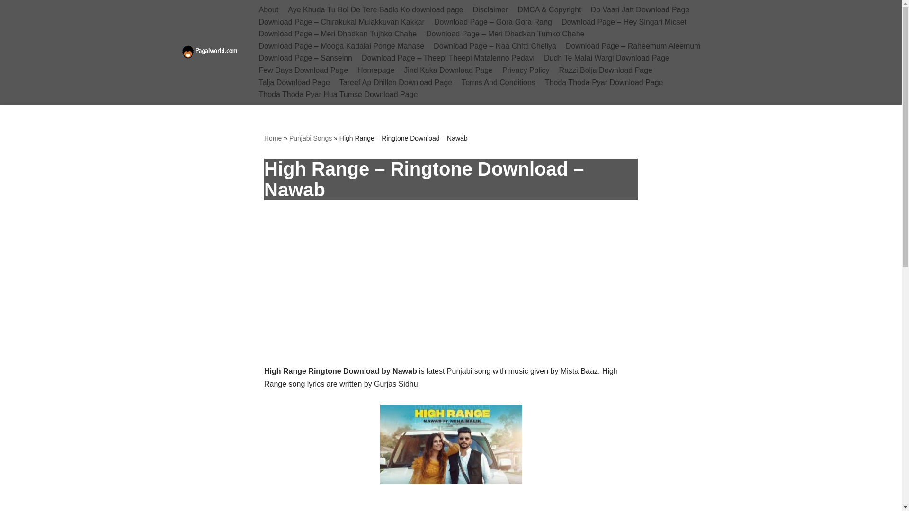 The height and width of the screenshot is (511, 909). What do you see at coordinates (606, 58) in the screenshot?
I see `Dudh Te Malai Wargi Download Page` at bounding box center [606, 58].